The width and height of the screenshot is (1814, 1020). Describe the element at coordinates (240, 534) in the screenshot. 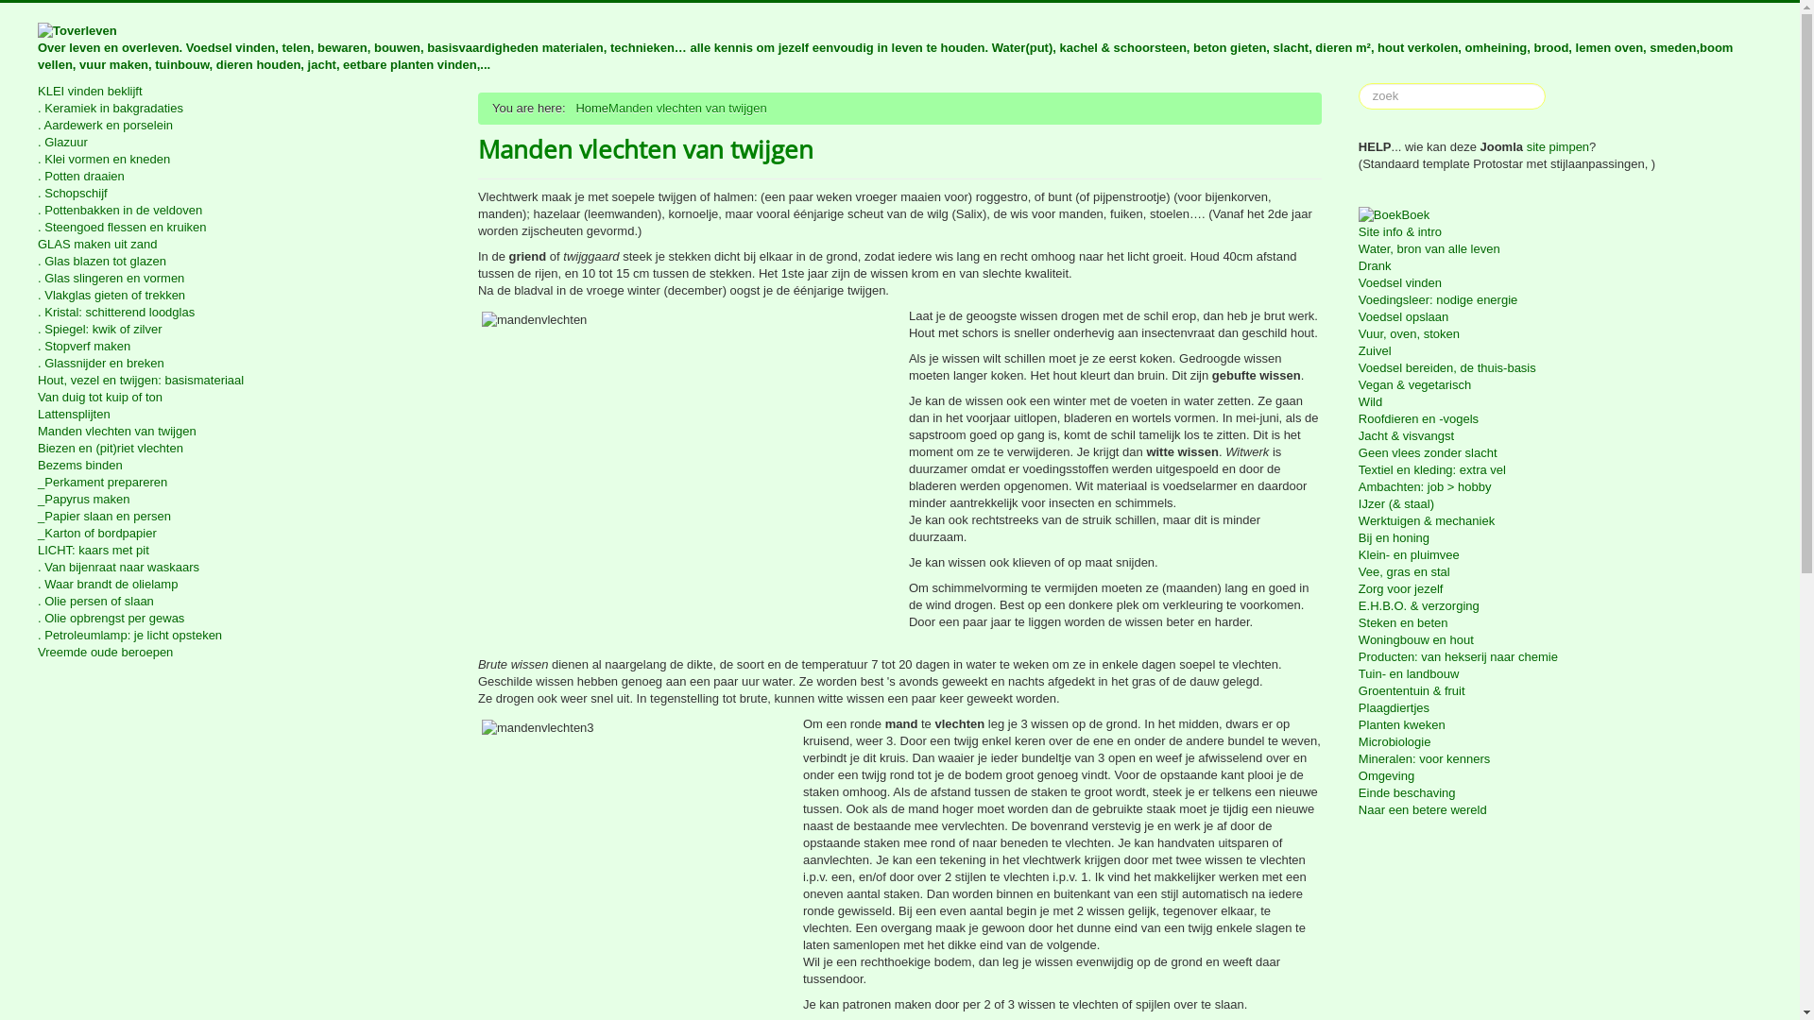

I see `_Karton of bordpapier` at that location.